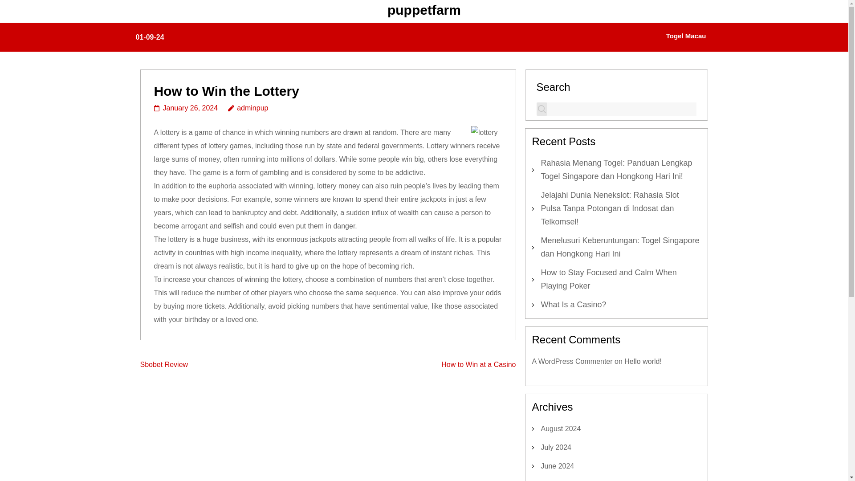 This screenshot has width=855, height=481. What do you see at coordinates (424, 10) in the screenshot?
I see `puppetfarm` at bounding box center [424, 10].